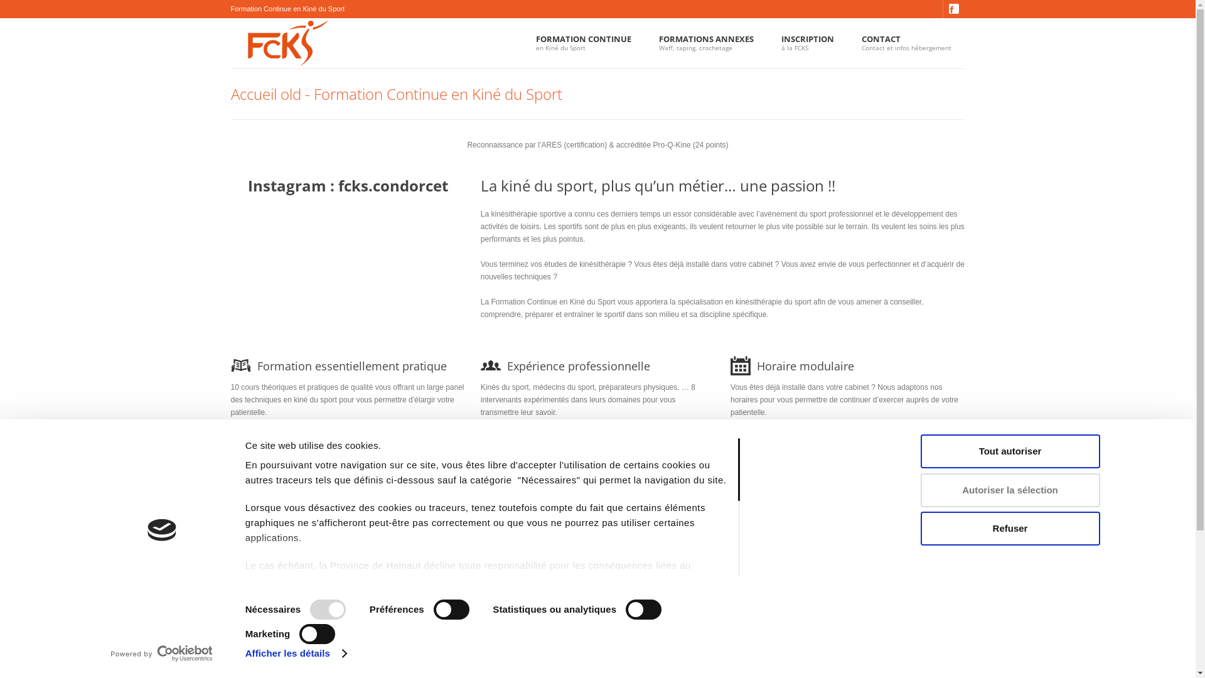 The image size is (1205, 678). What do you see at coordinates (267, 441) in the screenshot?
I see `Voir les cours` at bounding box center [267, 441].